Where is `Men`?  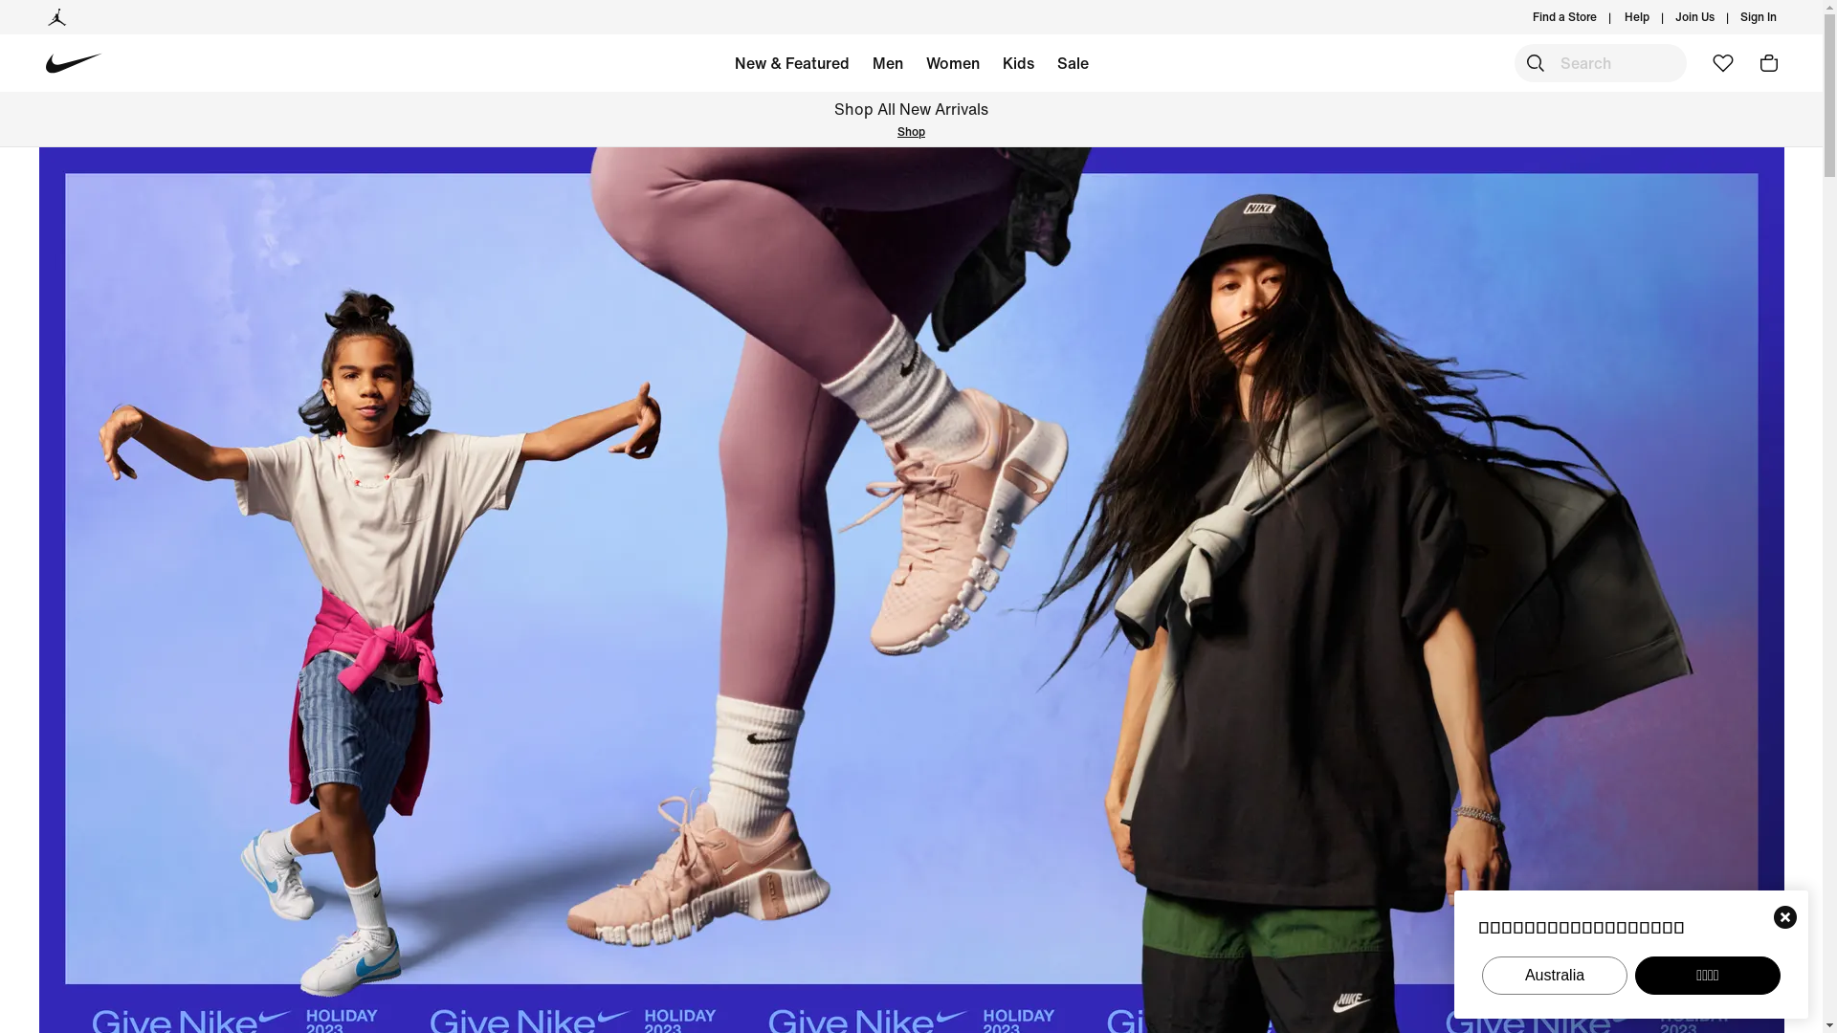
Men is located at coordinates (888, 67).